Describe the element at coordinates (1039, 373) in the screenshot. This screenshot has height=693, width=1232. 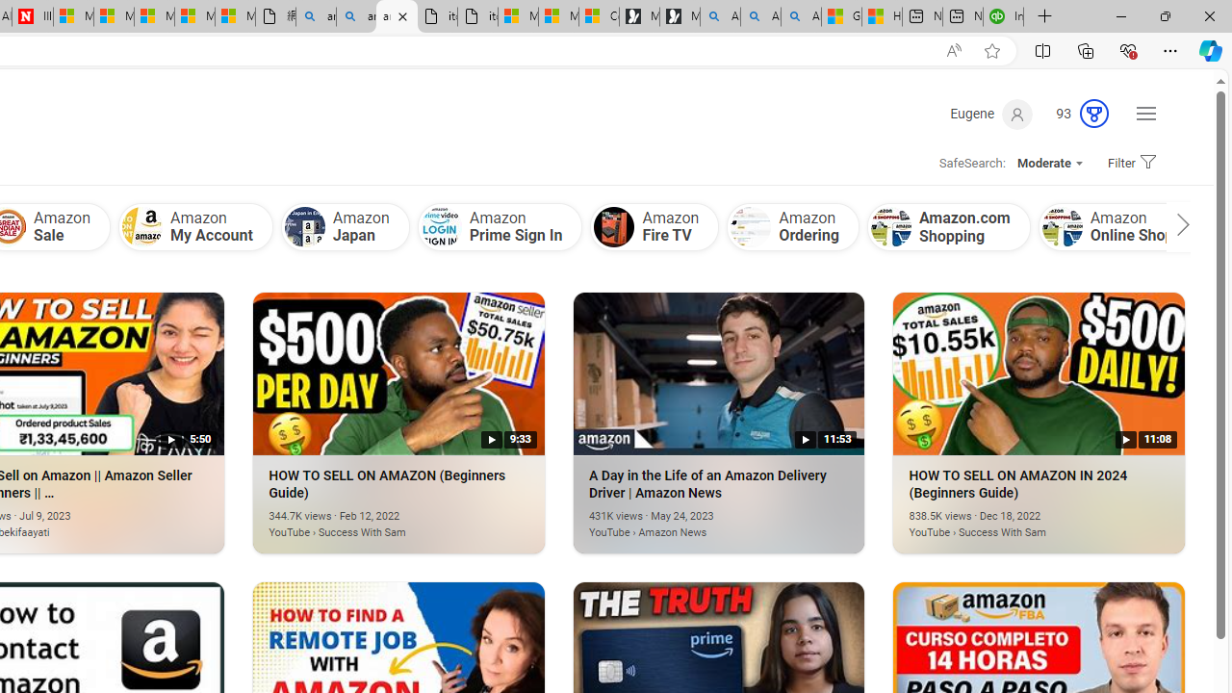
I see `HOW TO SELL ON AMAZON IN 2024 (Beginners Guide)` at that location.